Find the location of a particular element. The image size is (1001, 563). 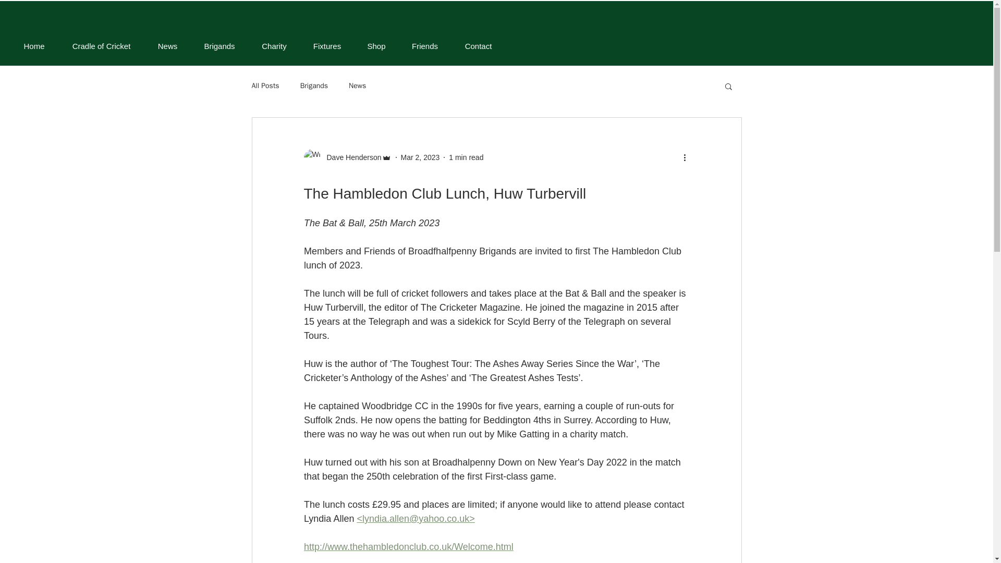

Shop is located at coordinates (376, 46).